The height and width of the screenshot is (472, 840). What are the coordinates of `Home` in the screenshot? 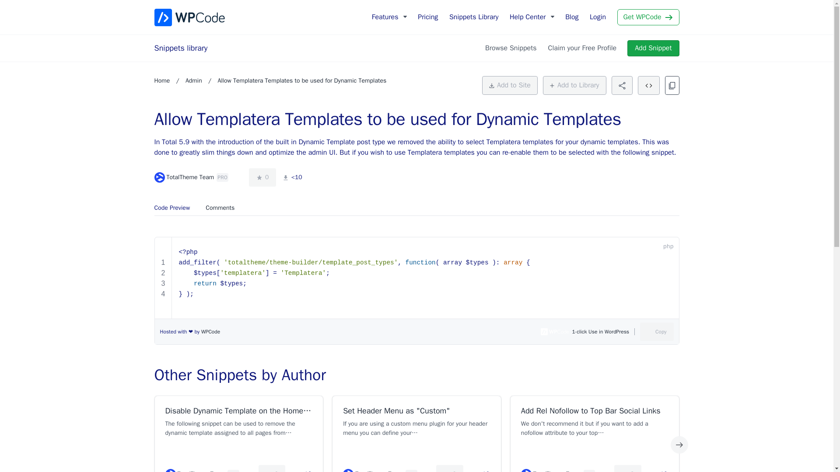 It's located at (161, 80).